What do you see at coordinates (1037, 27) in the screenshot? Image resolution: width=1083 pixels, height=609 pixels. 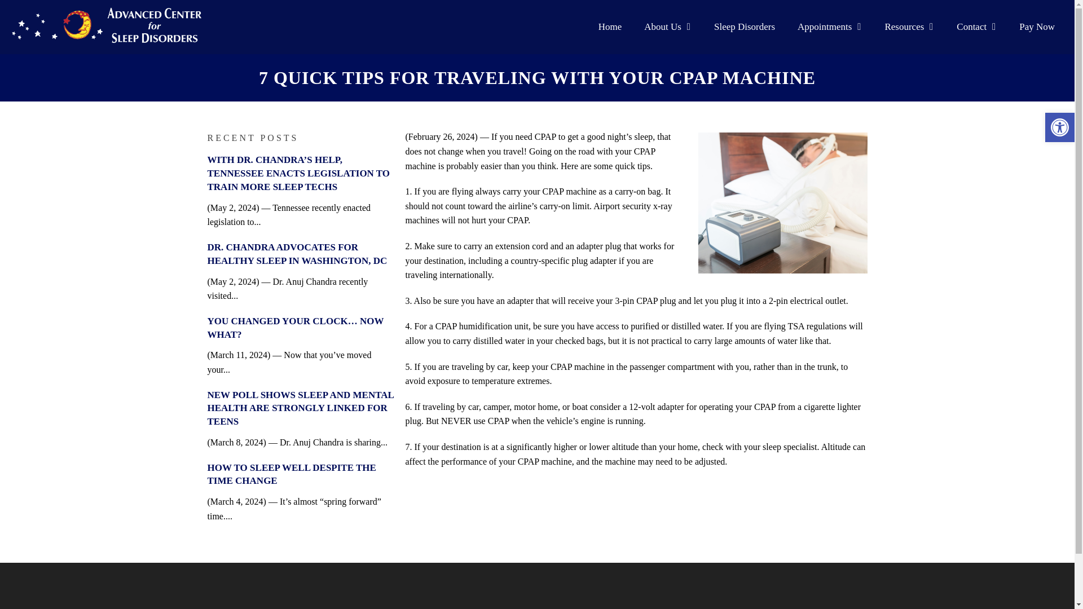 I see `Pay Now` at bounding box center [1037, 27].